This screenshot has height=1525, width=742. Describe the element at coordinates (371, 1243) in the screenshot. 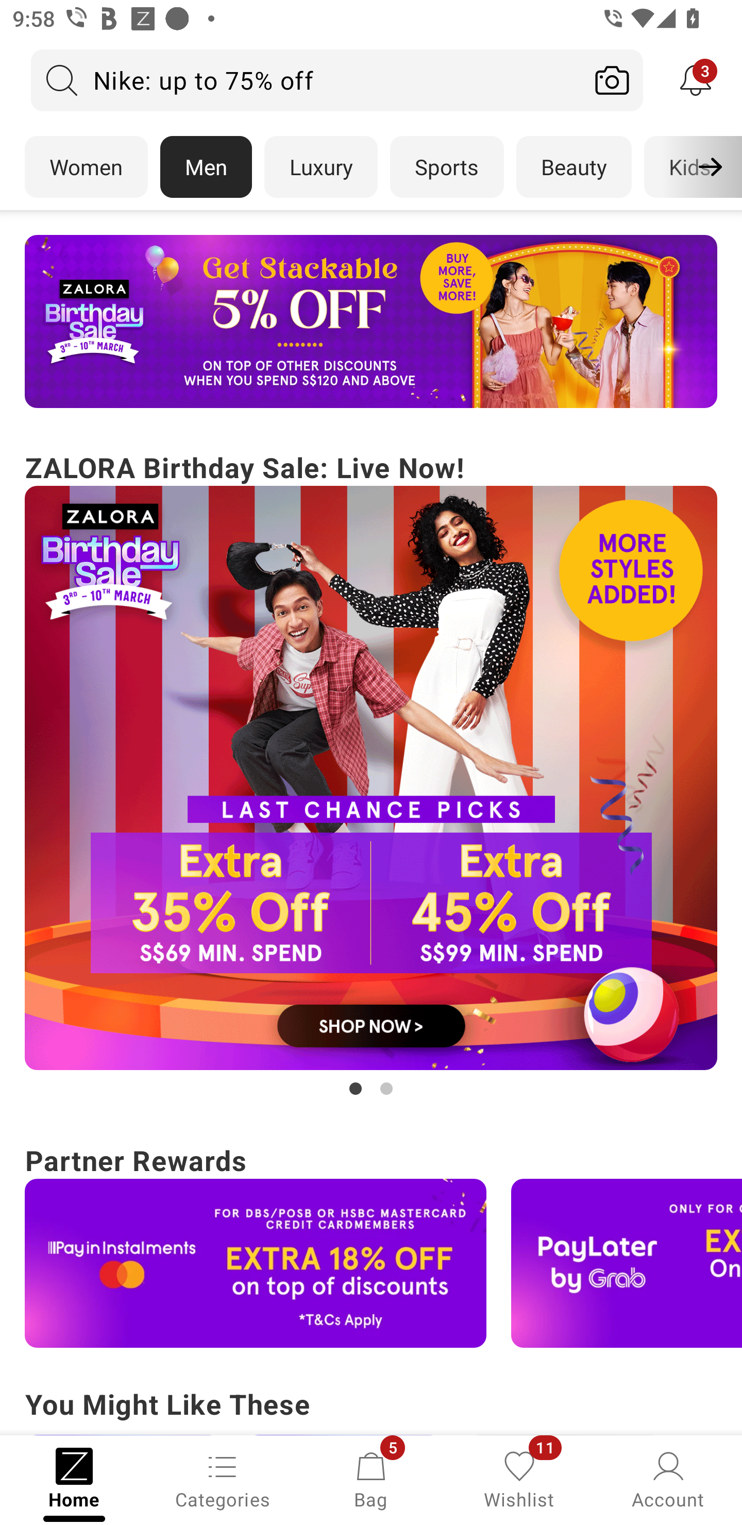

I see `Partner Rewards Campaign banner Campaign banner` at that location.